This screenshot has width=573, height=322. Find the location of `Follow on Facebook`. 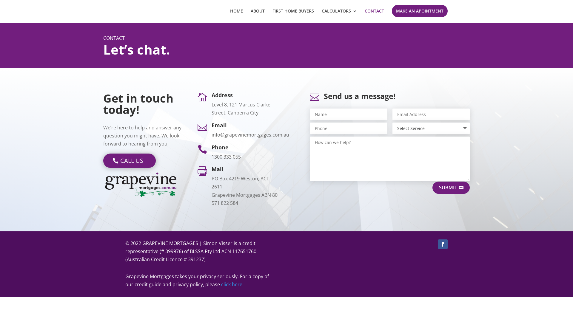

Follow on Facebook is located at coordinates (443, 244).